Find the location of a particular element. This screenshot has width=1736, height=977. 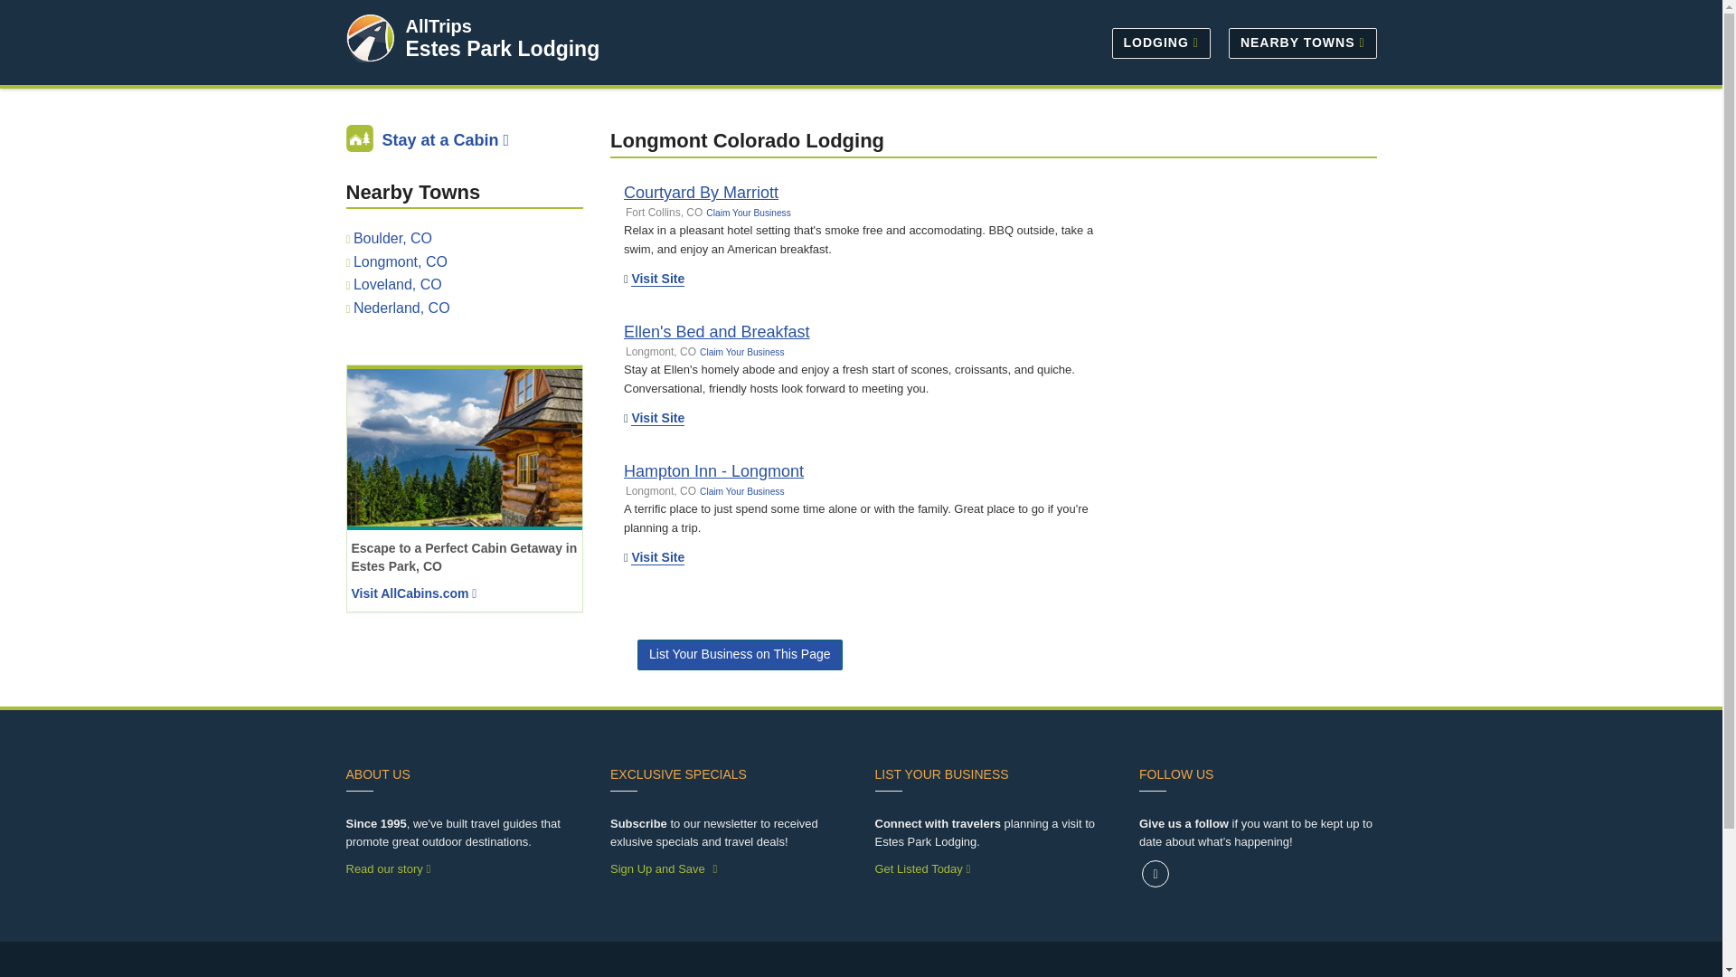

Visit Site is located at coordinates (657, 418).